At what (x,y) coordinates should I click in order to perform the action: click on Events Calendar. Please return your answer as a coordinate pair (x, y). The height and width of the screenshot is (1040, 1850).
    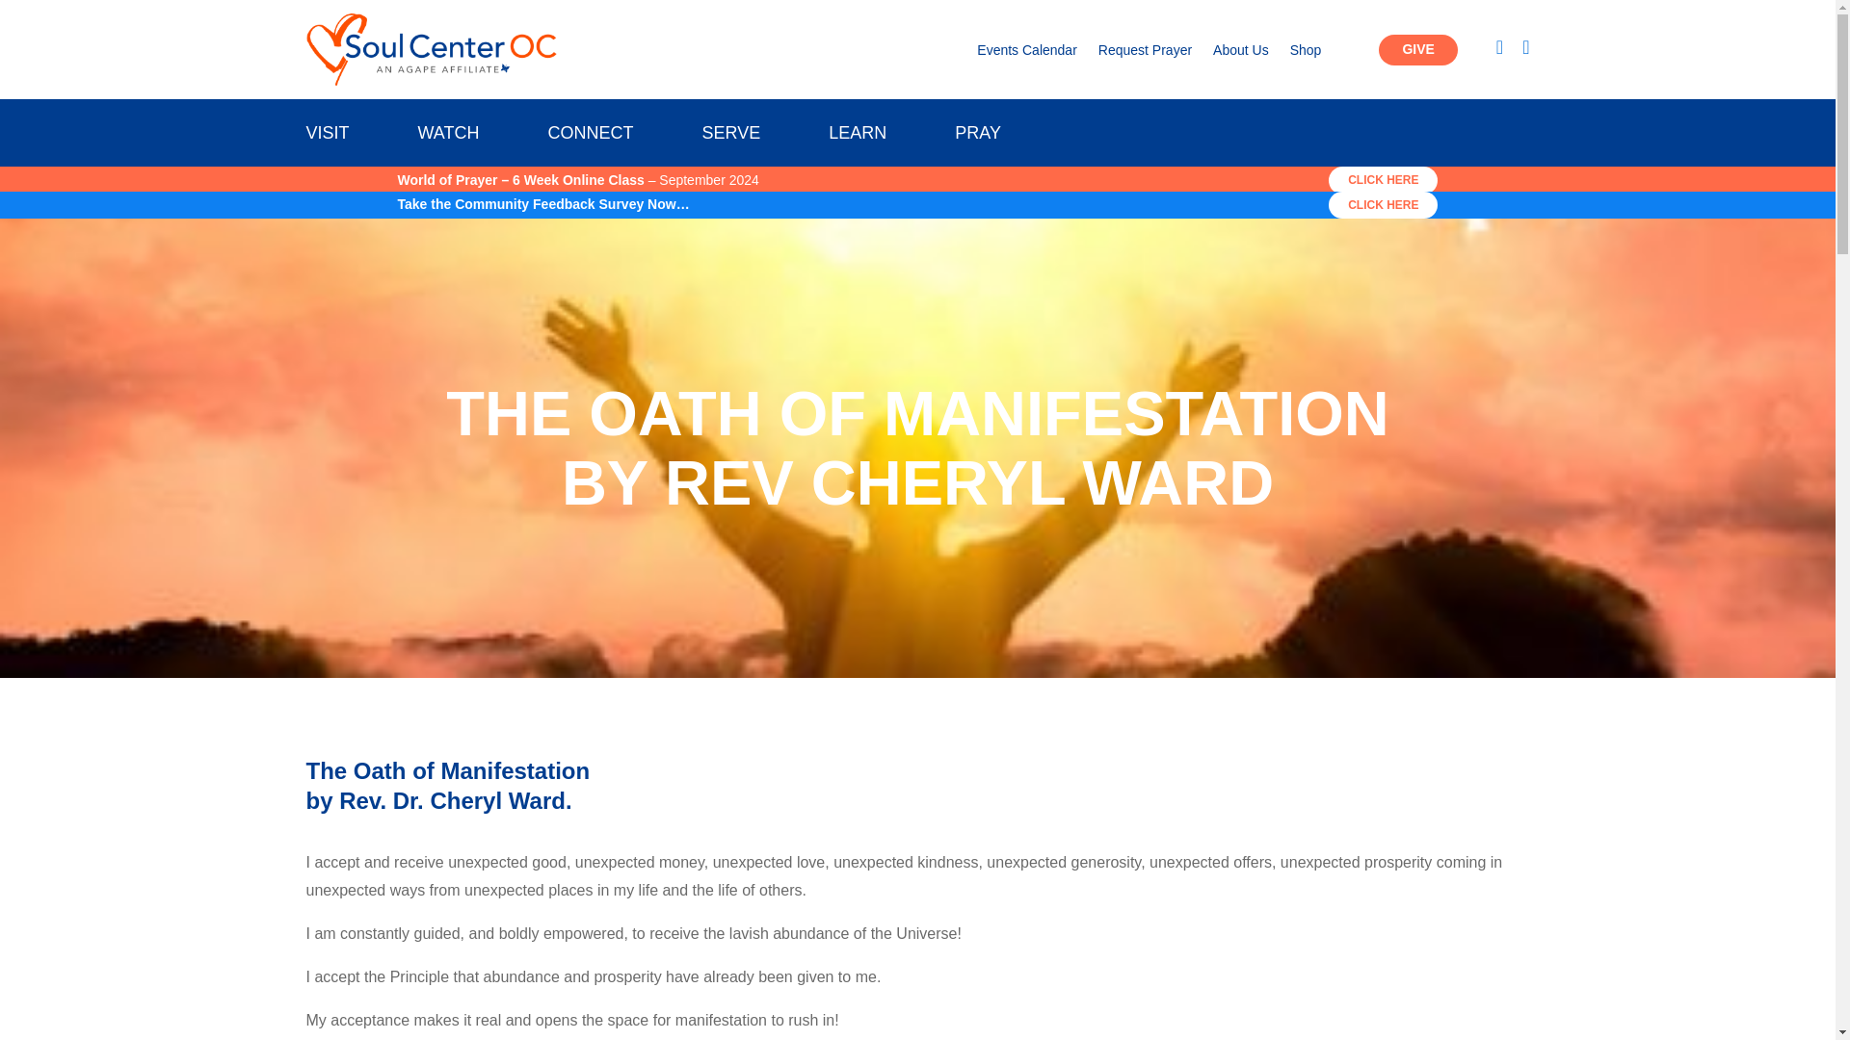
    Looking at the image, I should click on (1026, 54).